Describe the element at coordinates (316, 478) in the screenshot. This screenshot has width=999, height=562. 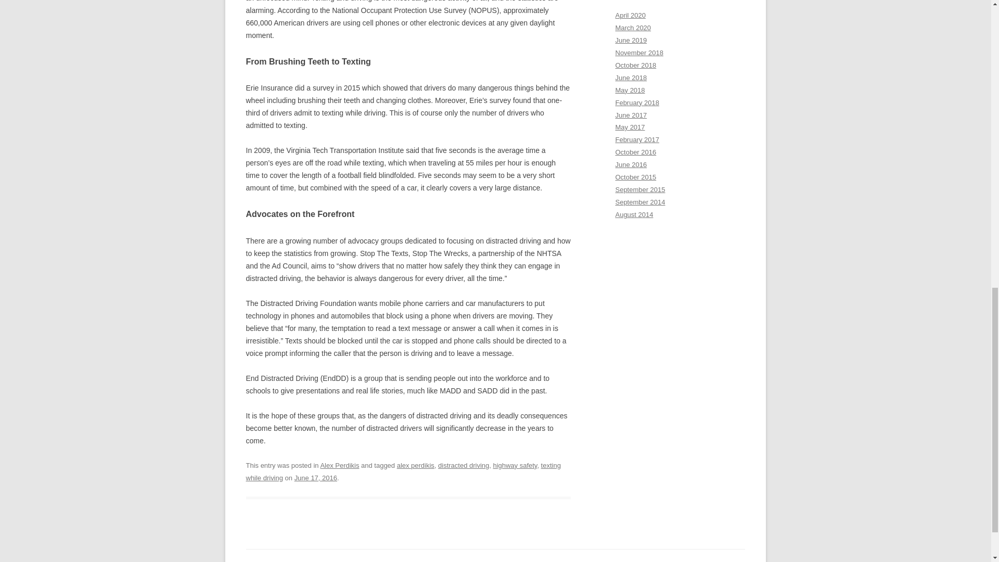
I see `12:37 am` at that location.